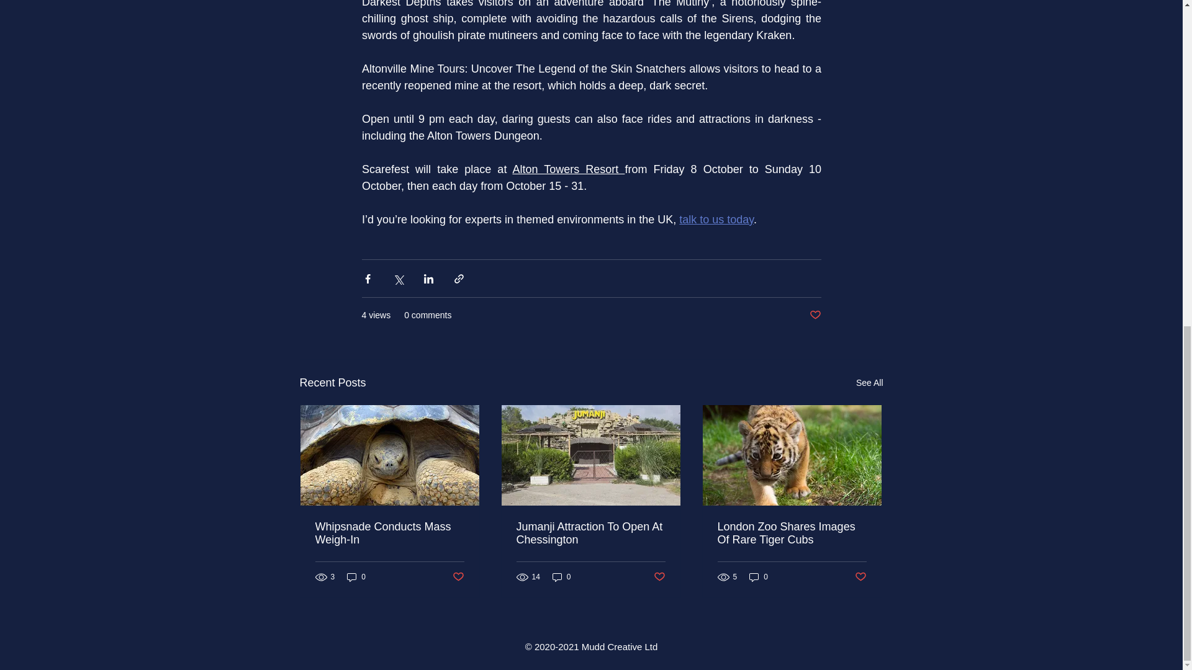 The height and width of the screenshot is (670, 1192). I want to click on talk to us today, so click(716, 220).